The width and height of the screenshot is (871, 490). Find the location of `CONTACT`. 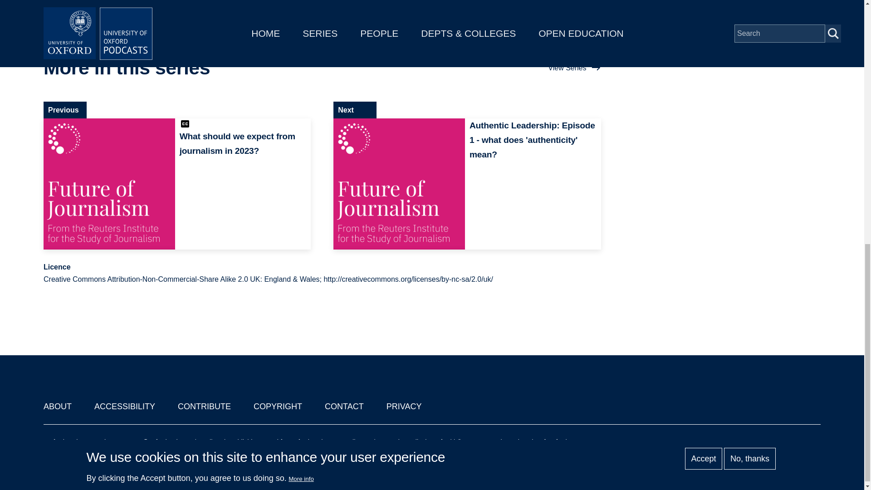

CONTACT is located at coordinates (344, 407).